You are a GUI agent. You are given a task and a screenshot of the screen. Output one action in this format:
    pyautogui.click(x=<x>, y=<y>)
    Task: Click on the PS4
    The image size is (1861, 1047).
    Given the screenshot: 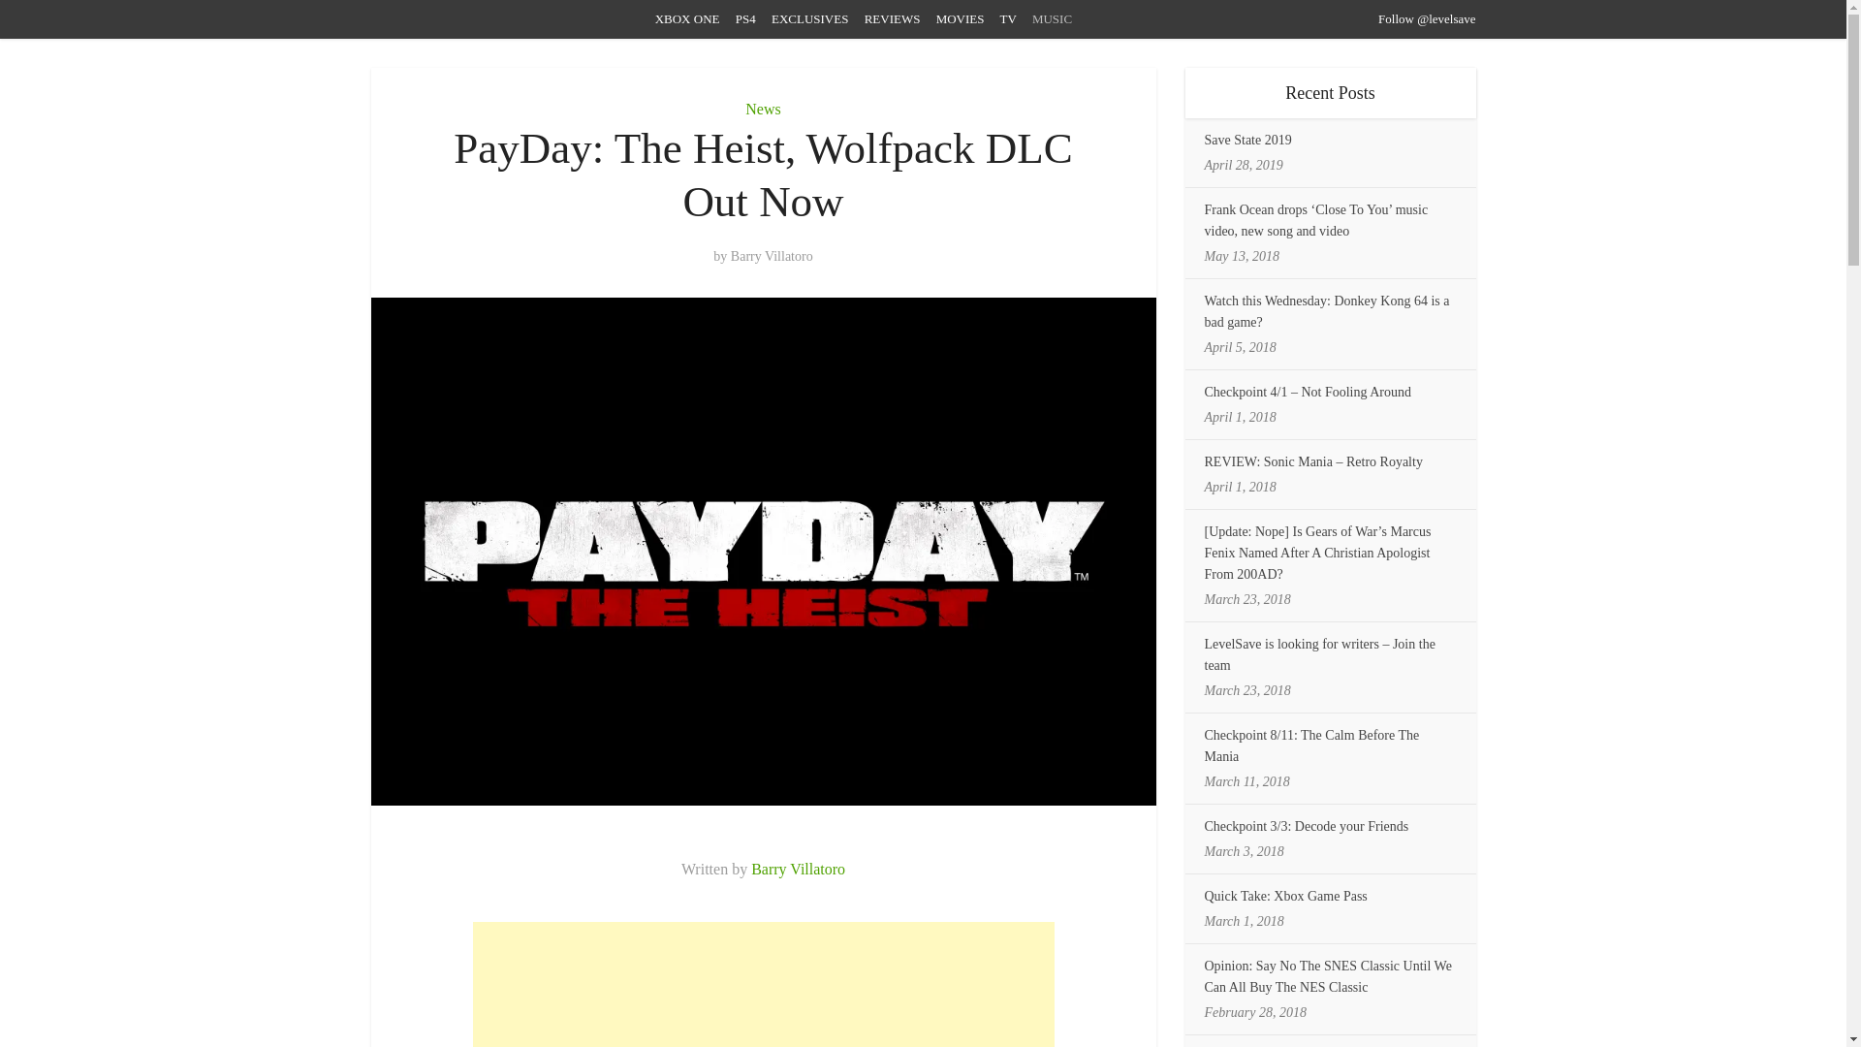 What is the action you would take?
    pyautogui.click(x=744, y=18)
    